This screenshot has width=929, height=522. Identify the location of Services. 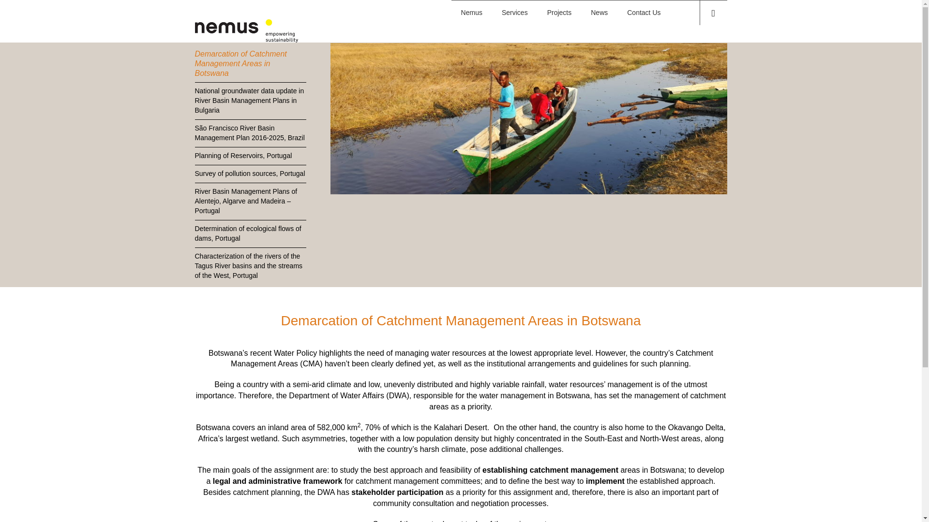
(515, 13).